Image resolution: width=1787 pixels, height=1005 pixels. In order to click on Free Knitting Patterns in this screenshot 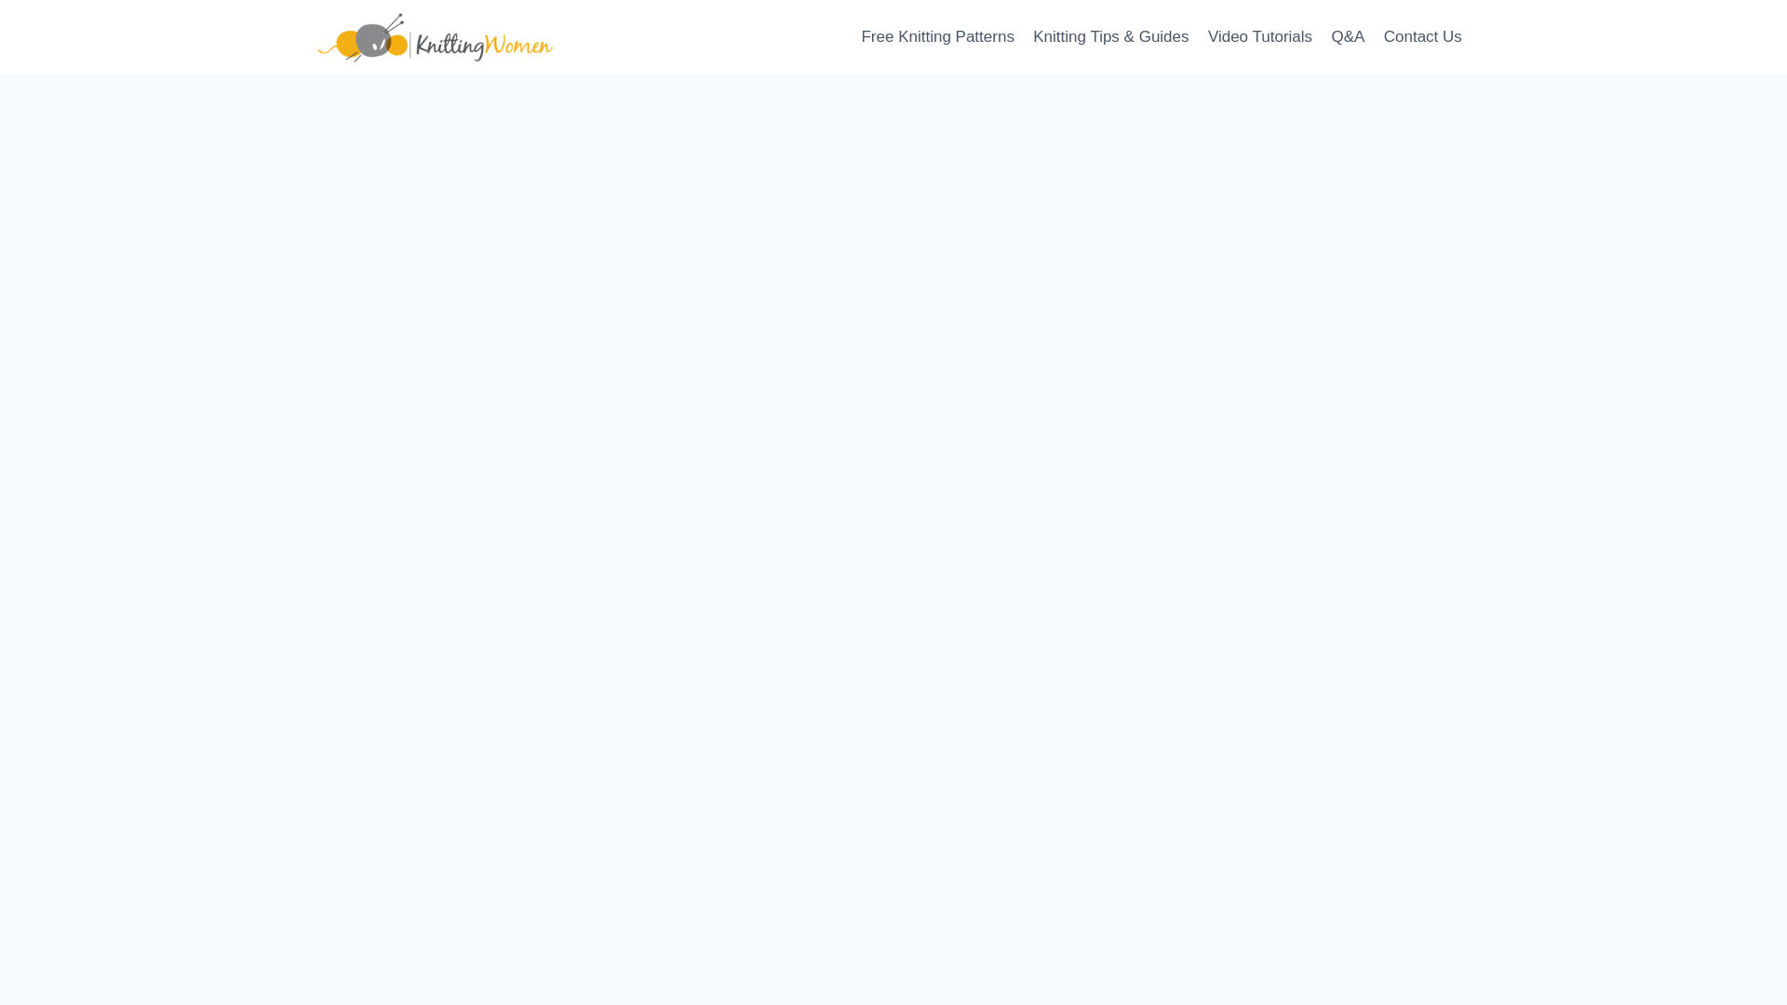, I will do `click(938, 37)`.